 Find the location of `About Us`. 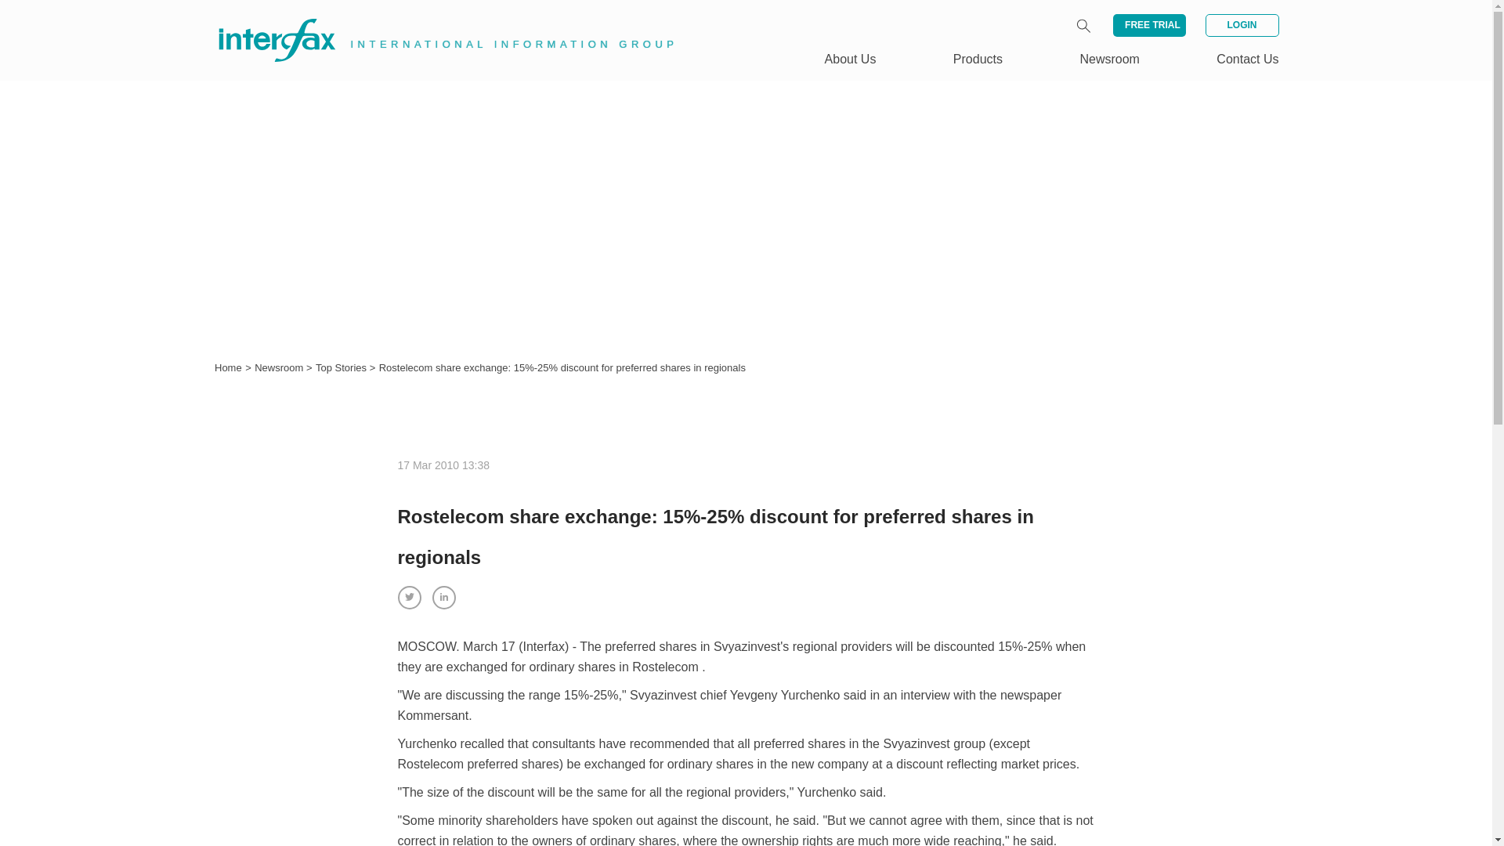

About Us is located at coordinates (851, 59).